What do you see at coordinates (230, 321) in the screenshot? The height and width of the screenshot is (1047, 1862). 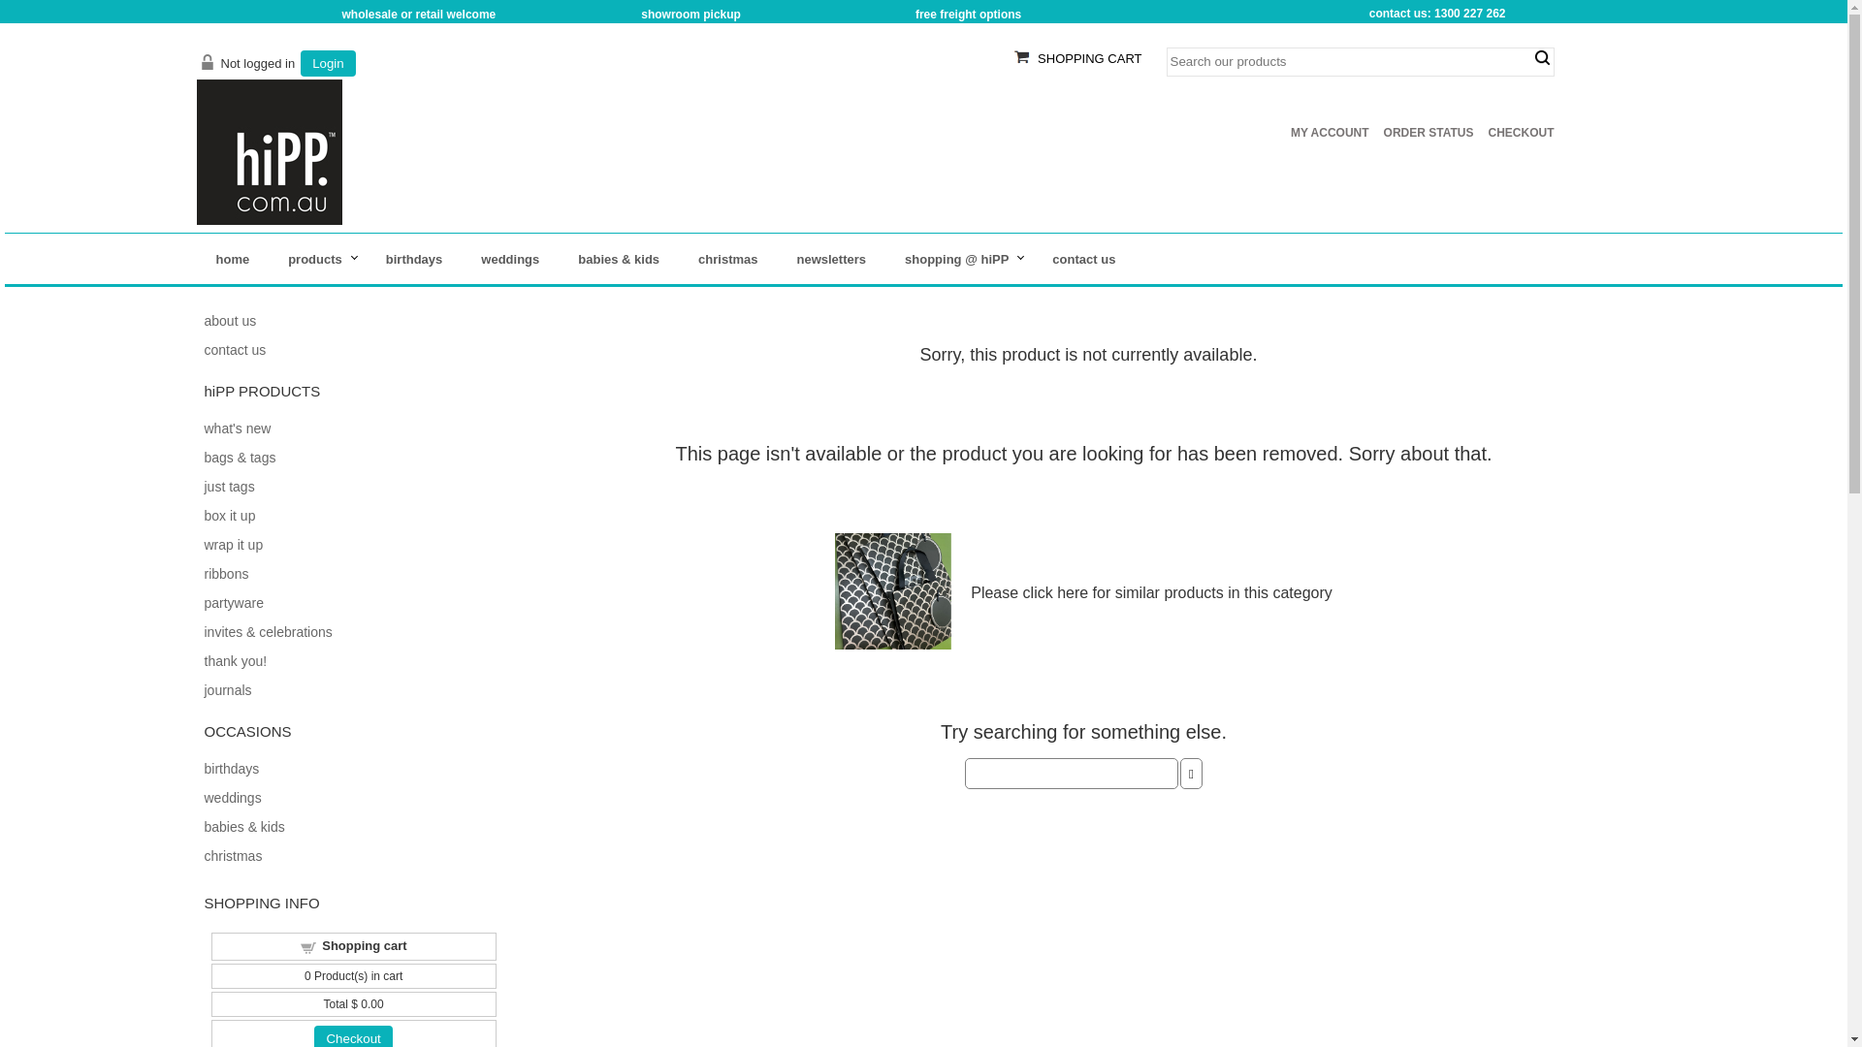 I see `about us` at bounding box center [230, 321].